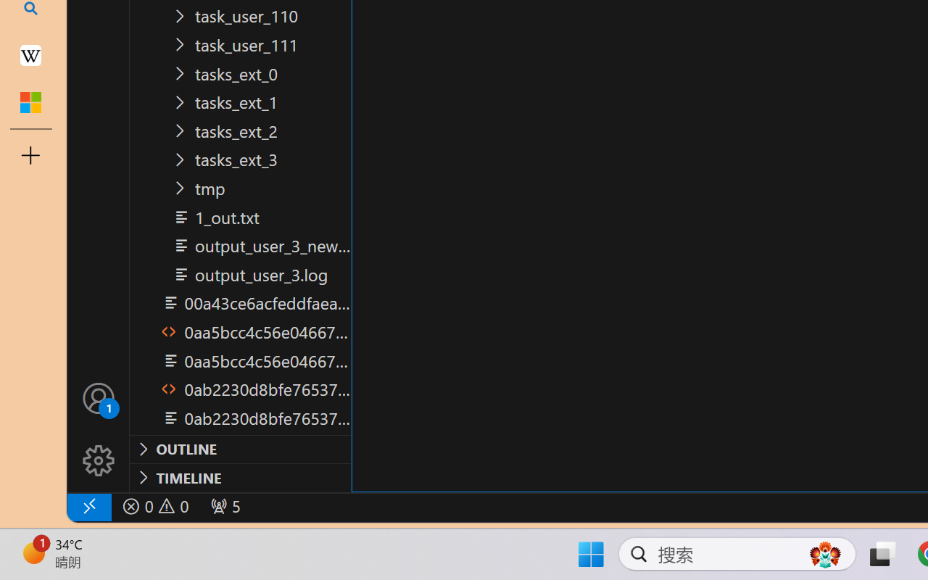  What do you see at coordinates (30, 55) in the screenshot?
I see `Earth - Wikipedia` at bounding box center [30, 55].